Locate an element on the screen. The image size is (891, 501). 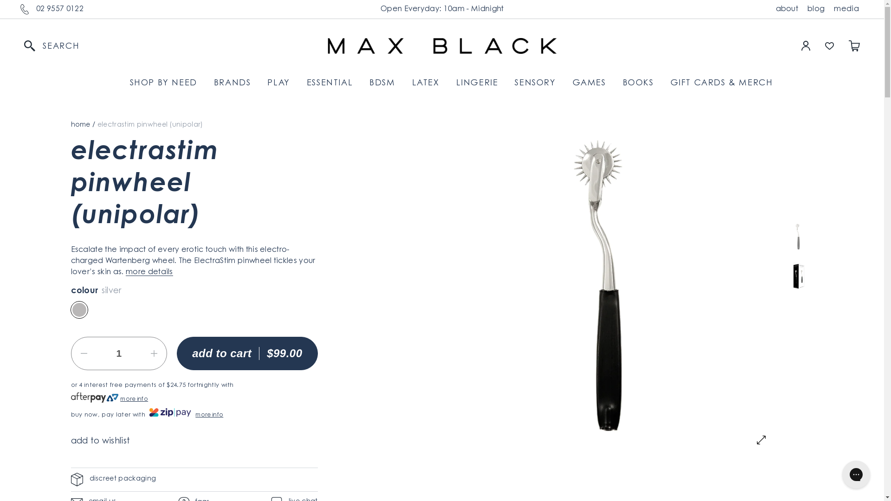
GAMES is located at coordinates (589, 83).